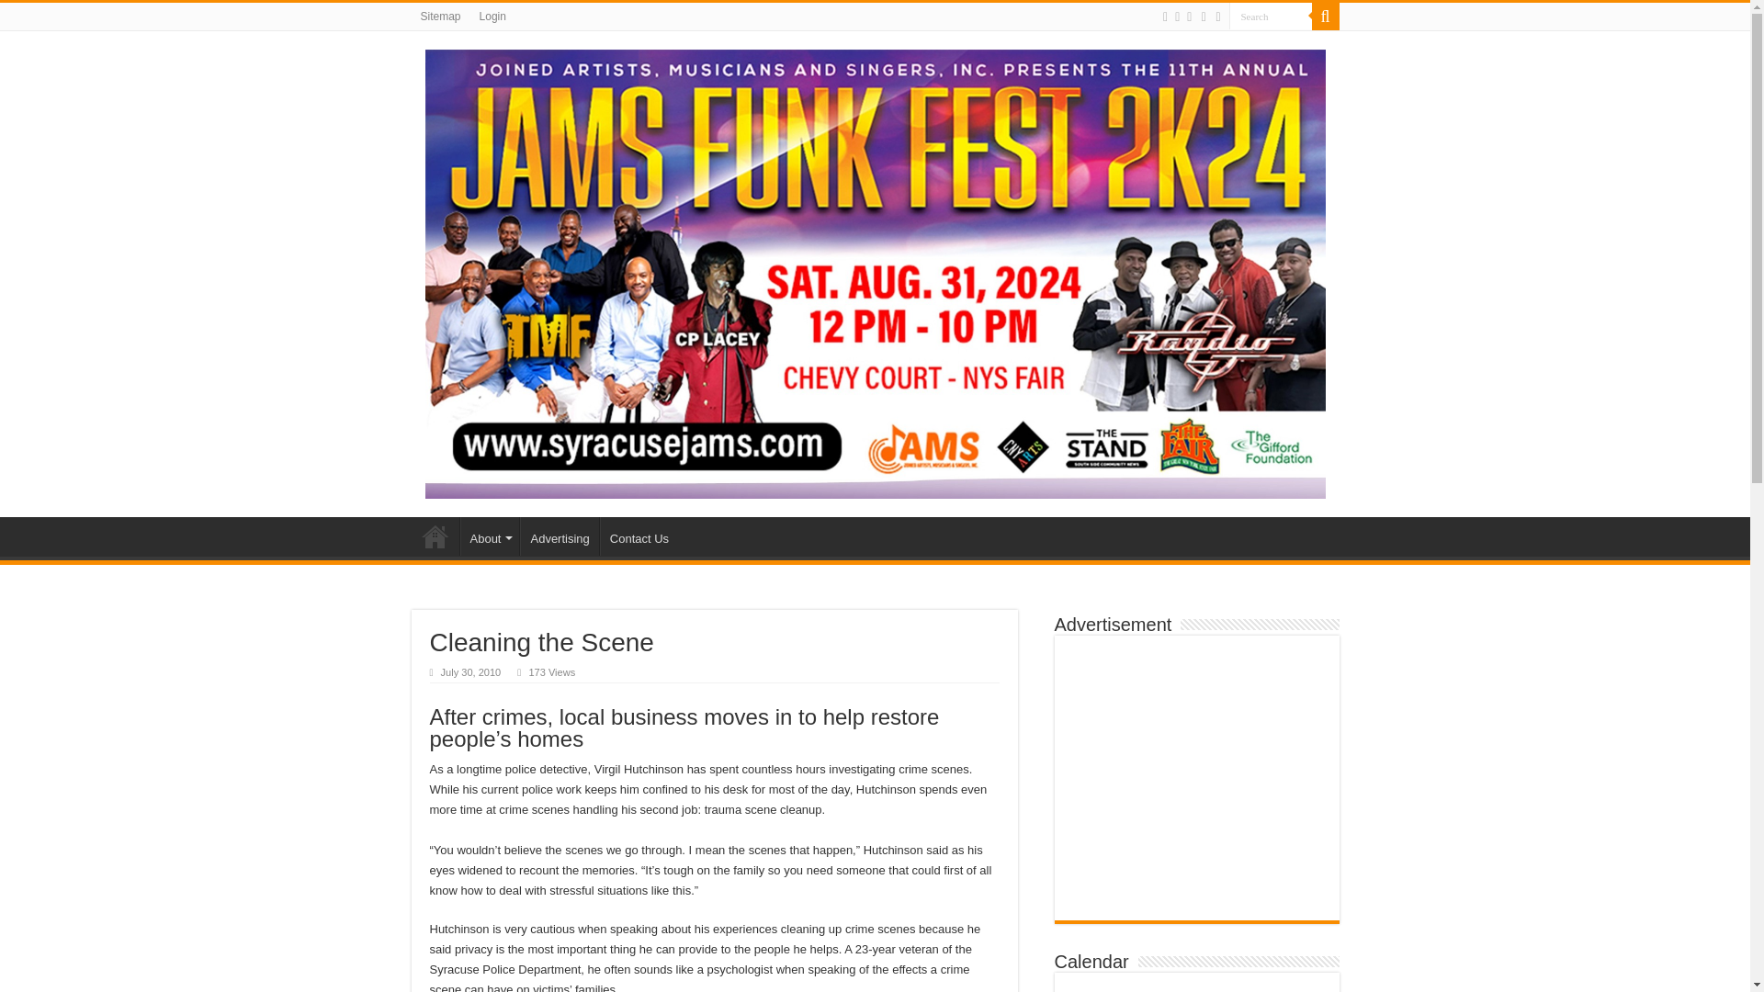  Describe the element at coordinates (638, 535) in the screenshot. I see `Contact Us` at that location.